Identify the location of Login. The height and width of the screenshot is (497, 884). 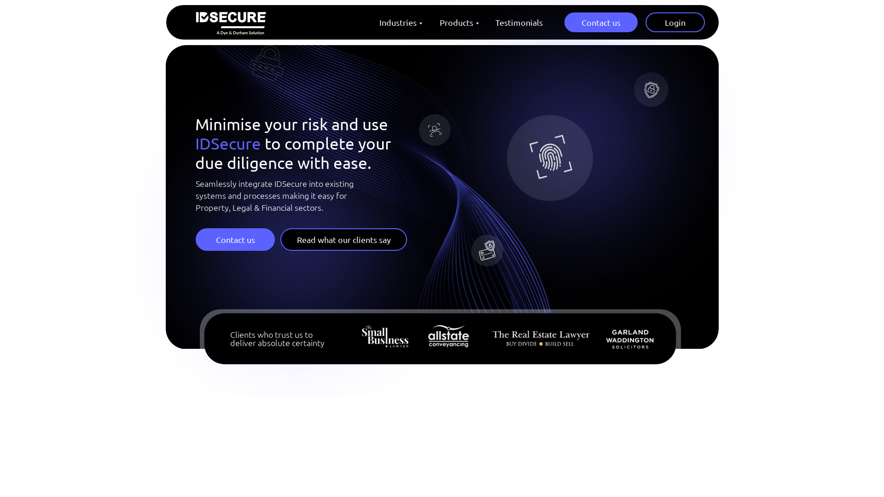
(675, 22).